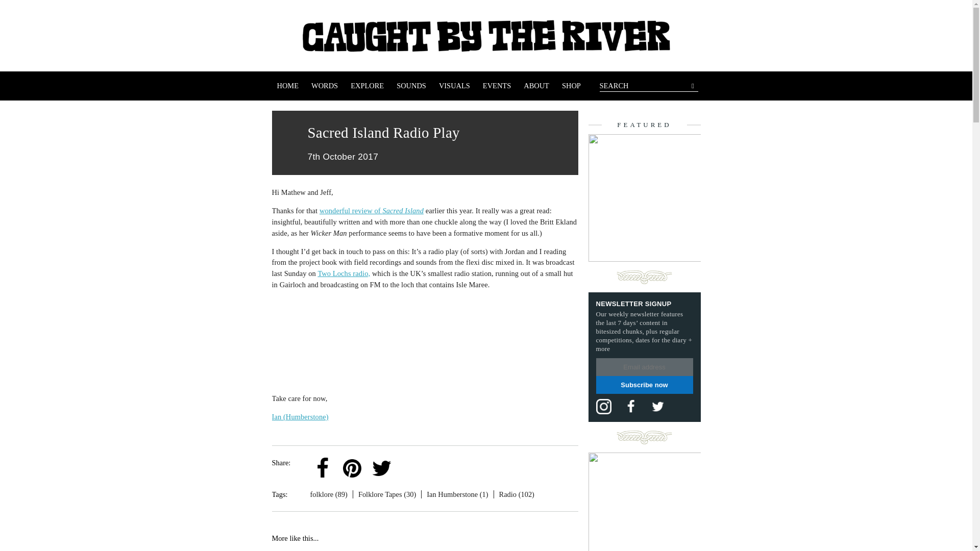  What do you see at coordinates (454, 86) in the screenshot?
I see `VISUALS` at bounding box center [454, 86].